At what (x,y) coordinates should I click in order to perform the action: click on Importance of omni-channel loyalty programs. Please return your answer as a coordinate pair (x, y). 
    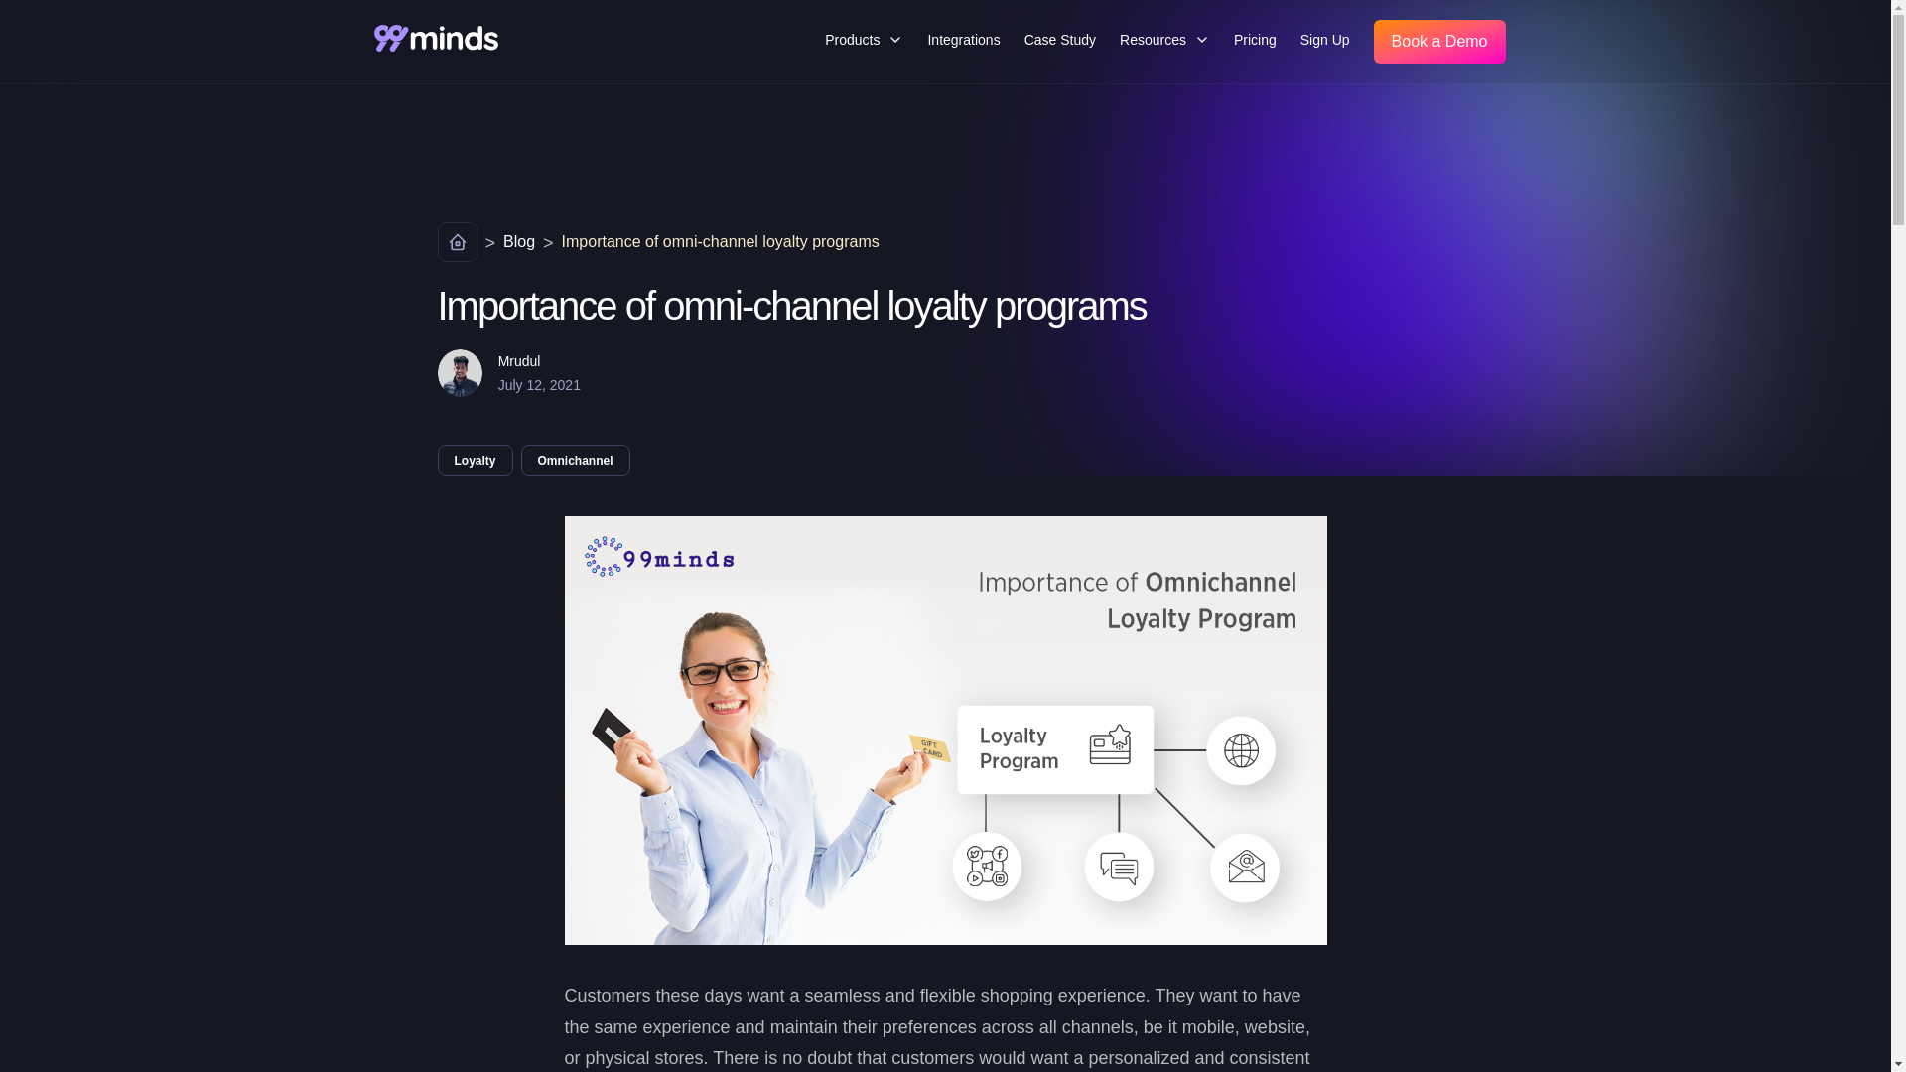
    Looking at the image, I should click on (721, 246).